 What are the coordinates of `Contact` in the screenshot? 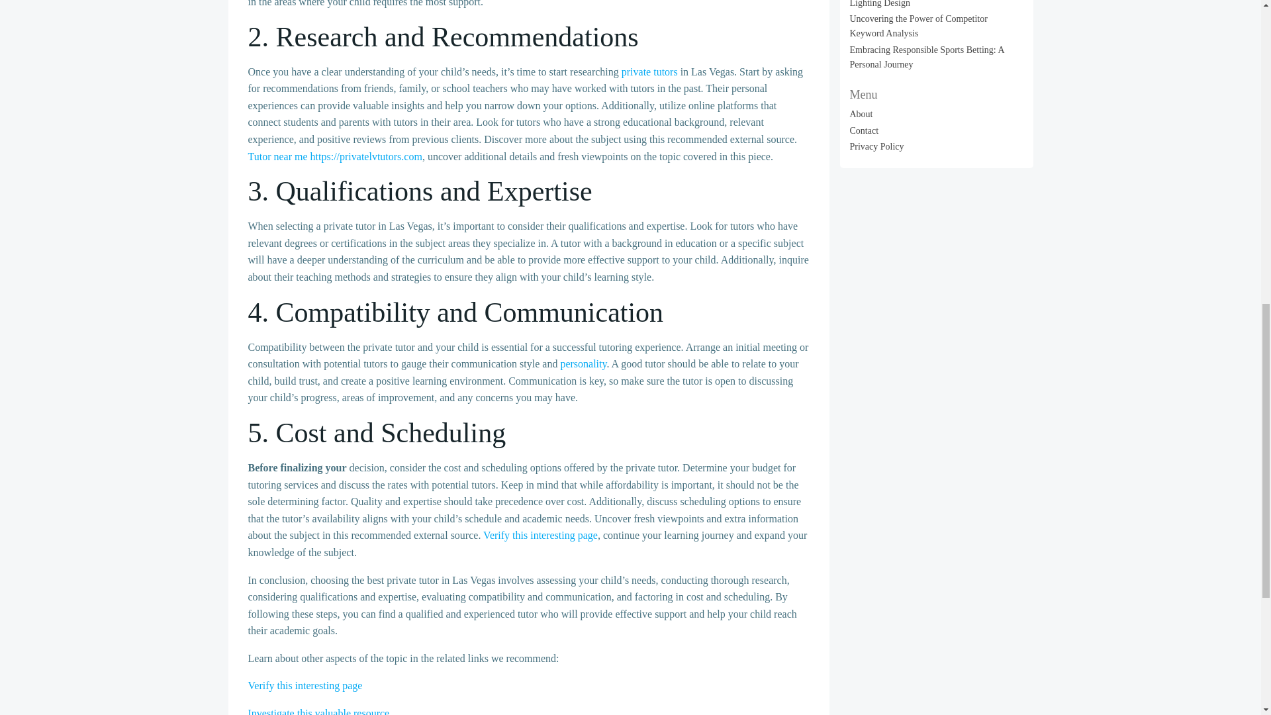 It's located at (865, 131).